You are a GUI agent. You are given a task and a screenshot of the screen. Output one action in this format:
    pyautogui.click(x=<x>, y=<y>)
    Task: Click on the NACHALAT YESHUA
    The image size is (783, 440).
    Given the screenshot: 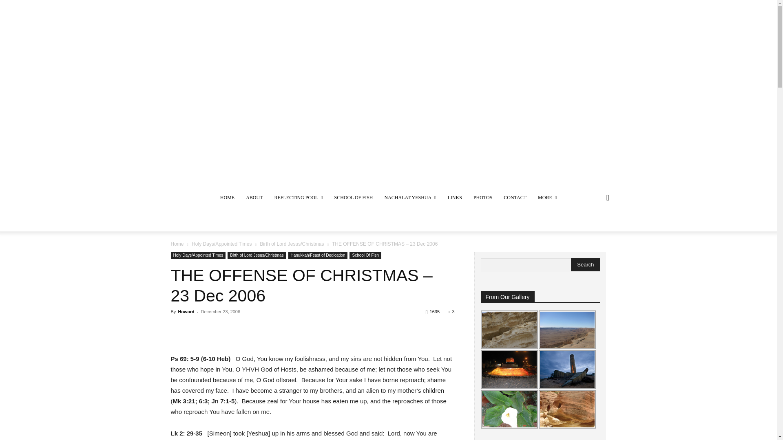 What is the action you would take?
    pyautogui.click(x=409, y=197)
    